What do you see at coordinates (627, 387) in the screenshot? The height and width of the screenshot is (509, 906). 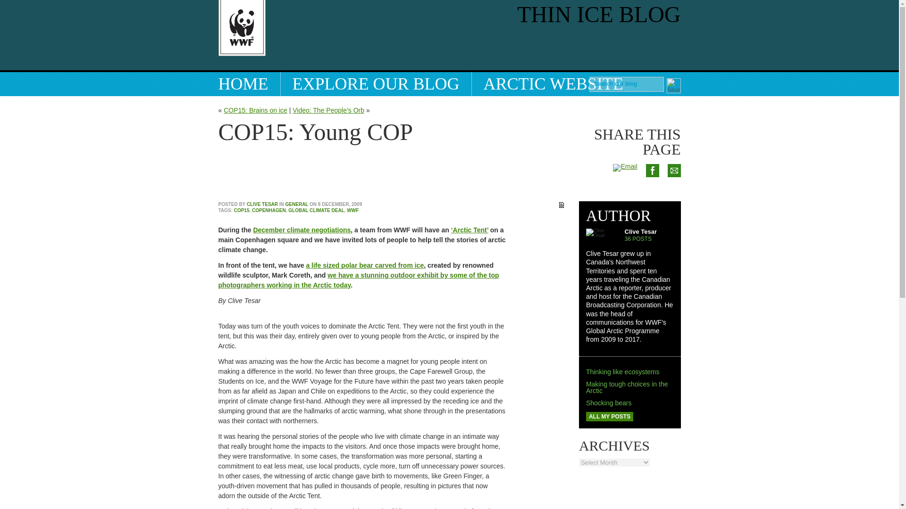 I see `Making tough choices in the Arctic` at bounding box center [627, 387].